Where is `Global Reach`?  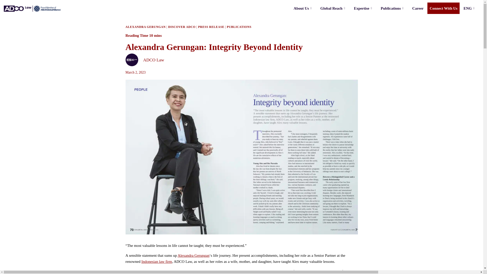
Global Reach is located at coordinates (333, 8).